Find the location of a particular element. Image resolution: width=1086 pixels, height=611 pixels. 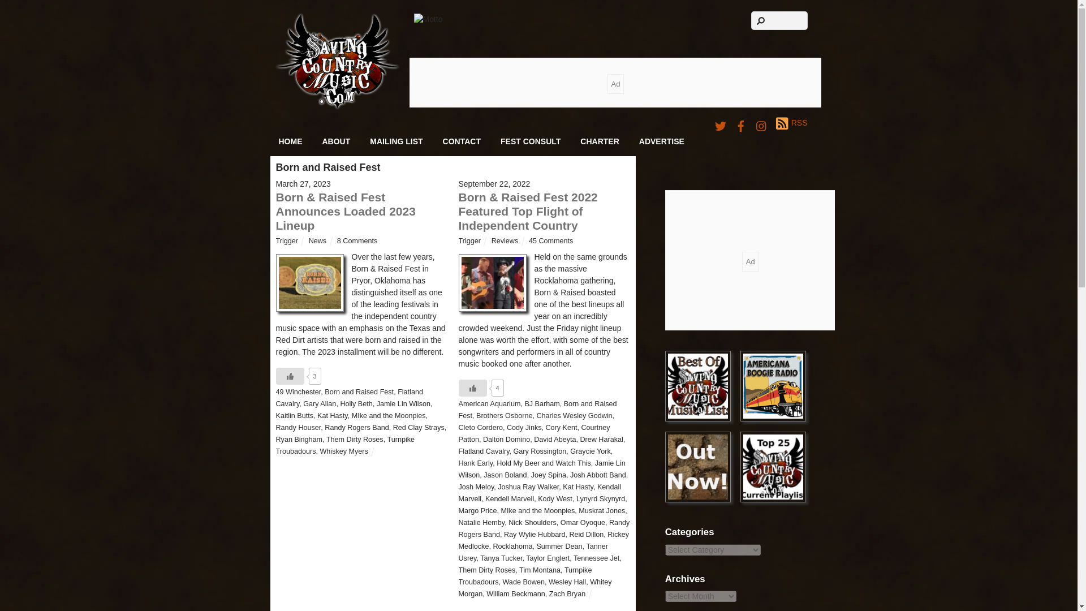

Trigger is located at coordinates (286, 241).